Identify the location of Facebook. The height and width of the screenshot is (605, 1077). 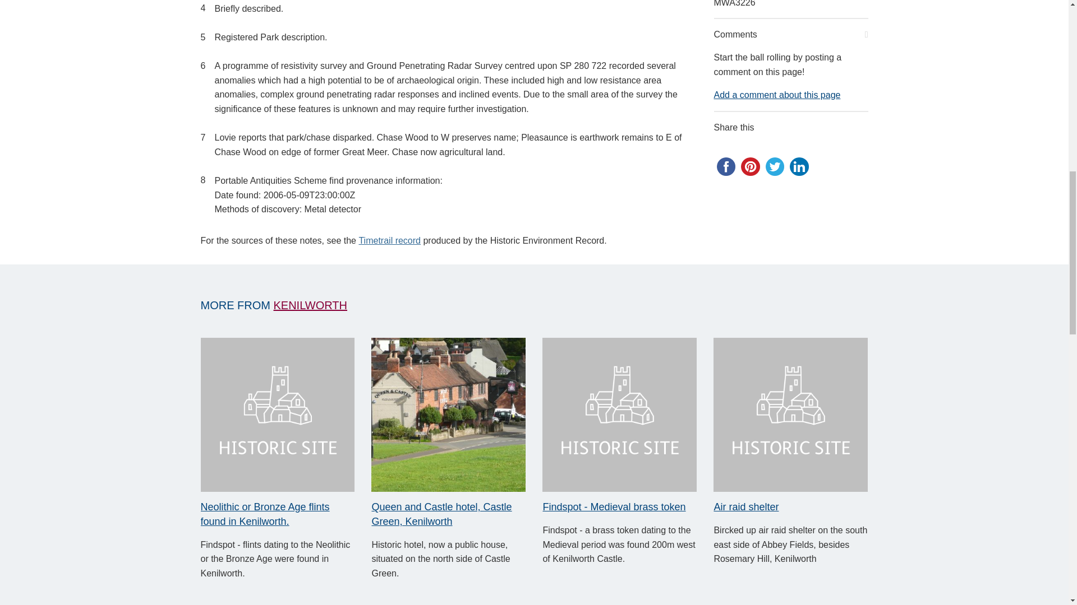
(726, 167).